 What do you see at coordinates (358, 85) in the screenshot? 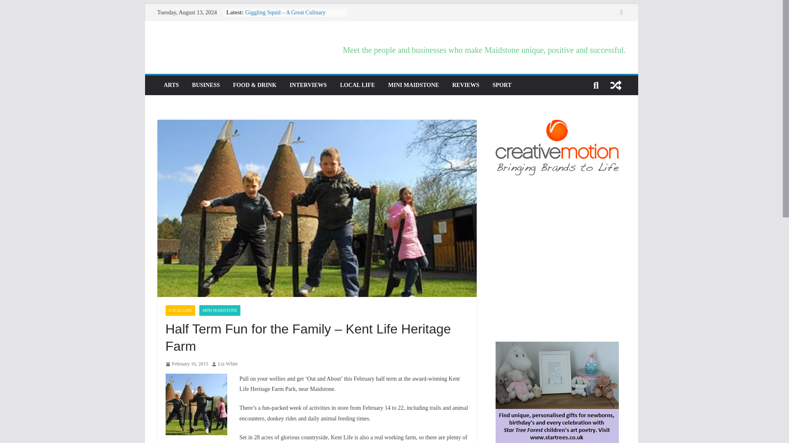
I see `LOCAL LIFE` at bounding box center [358, 85].